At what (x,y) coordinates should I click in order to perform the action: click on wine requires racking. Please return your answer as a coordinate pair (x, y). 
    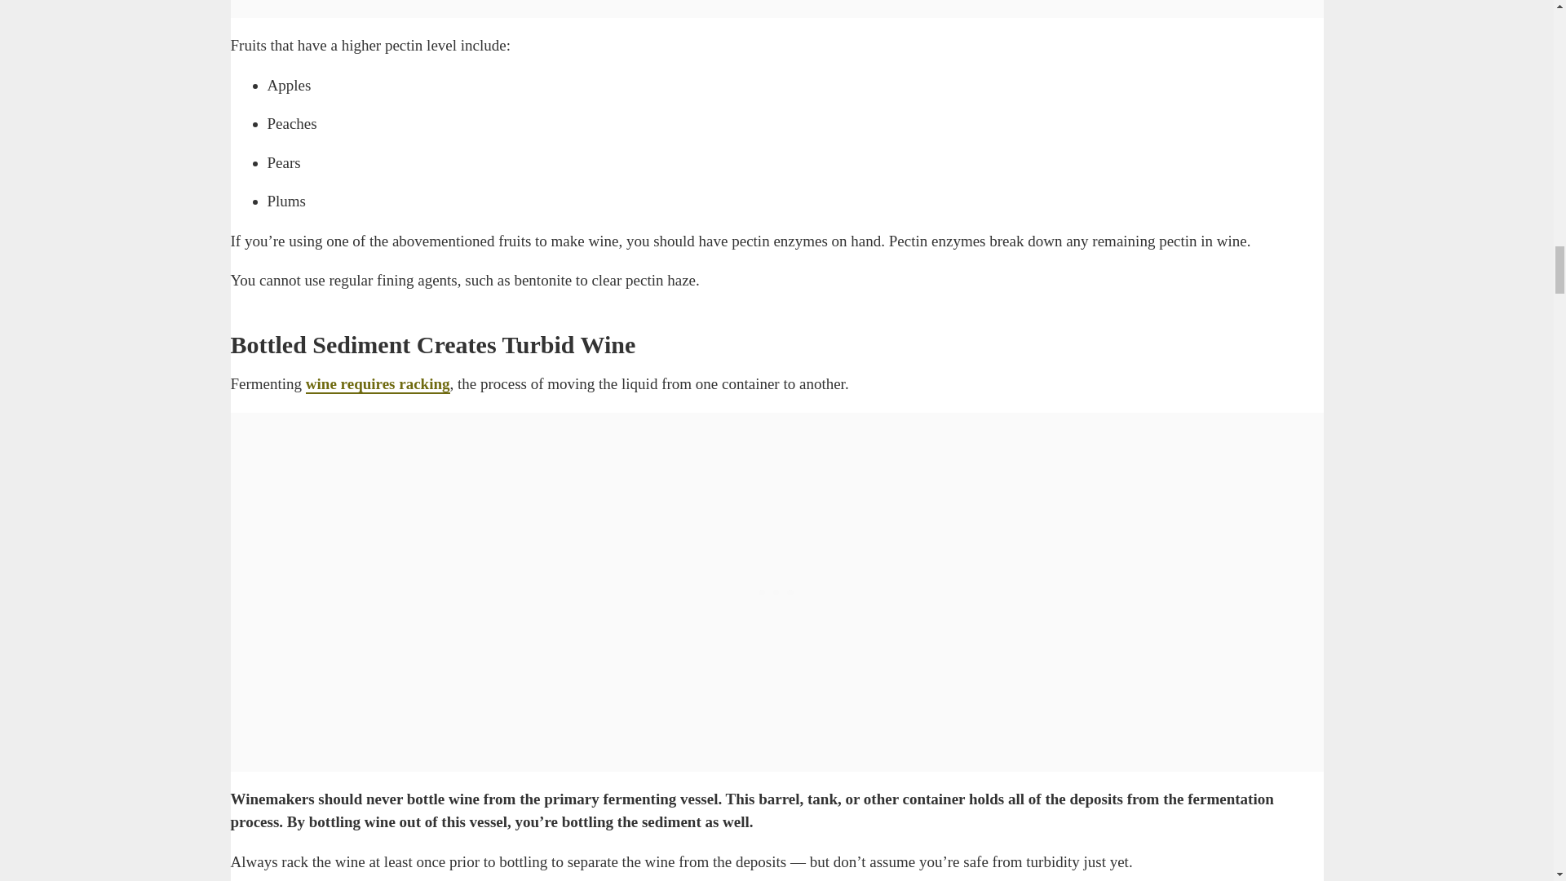
    Looking at the image, I should click on (378, 384).